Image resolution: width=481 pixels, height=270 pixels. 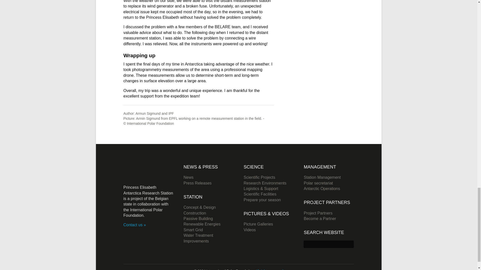 What do you see at coordinates (322, 177) in the screenshot?
I see `Station Management` at bounding box center [322, 177].